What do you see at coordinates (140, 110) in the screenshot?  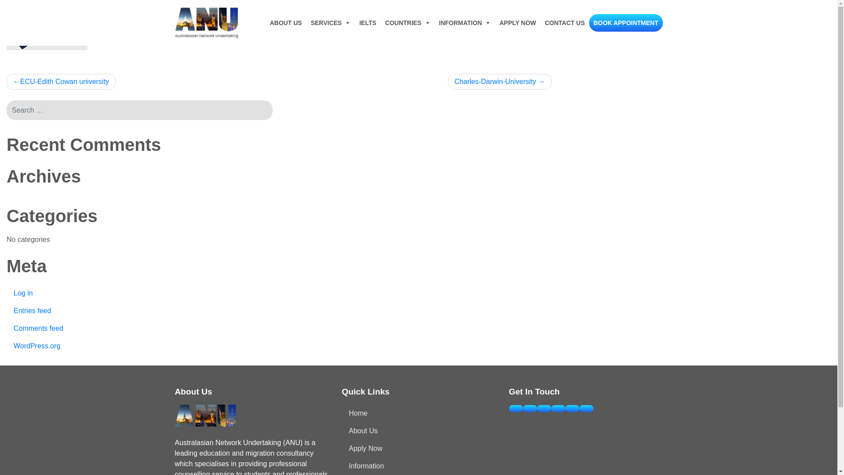 I see `Search for:` at bounding box center [140, 110].